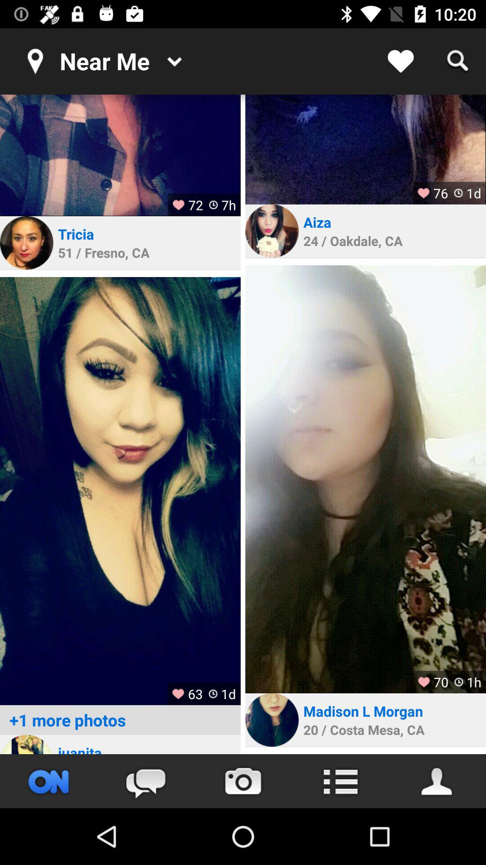 The width and height of the screenshot is (486, 865). What do you see at coordinates (272, 231) in the screenshot?
I see `view profile` at bounding box center [272, 231].